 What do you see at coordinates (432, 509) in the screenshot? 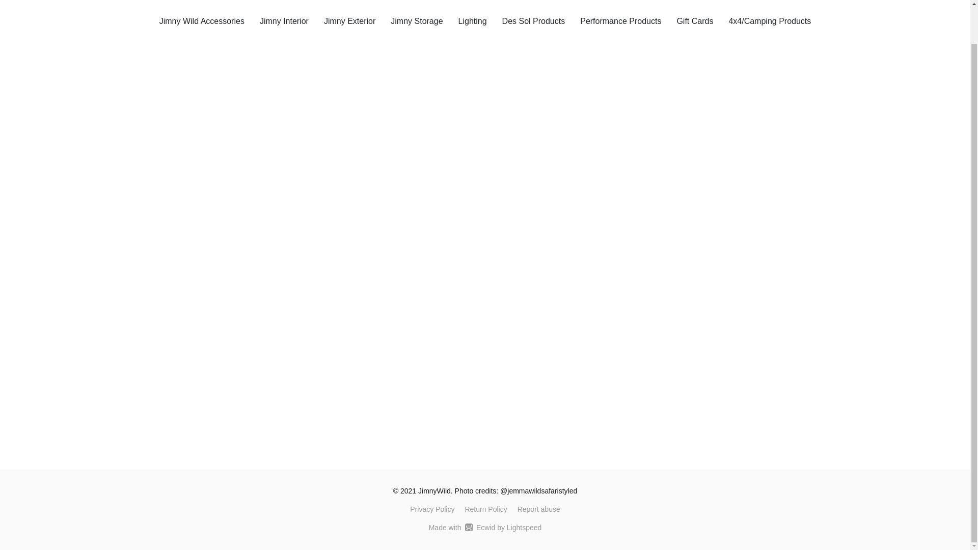
I see `Privacy Policy` at bounding box center [432, 509].